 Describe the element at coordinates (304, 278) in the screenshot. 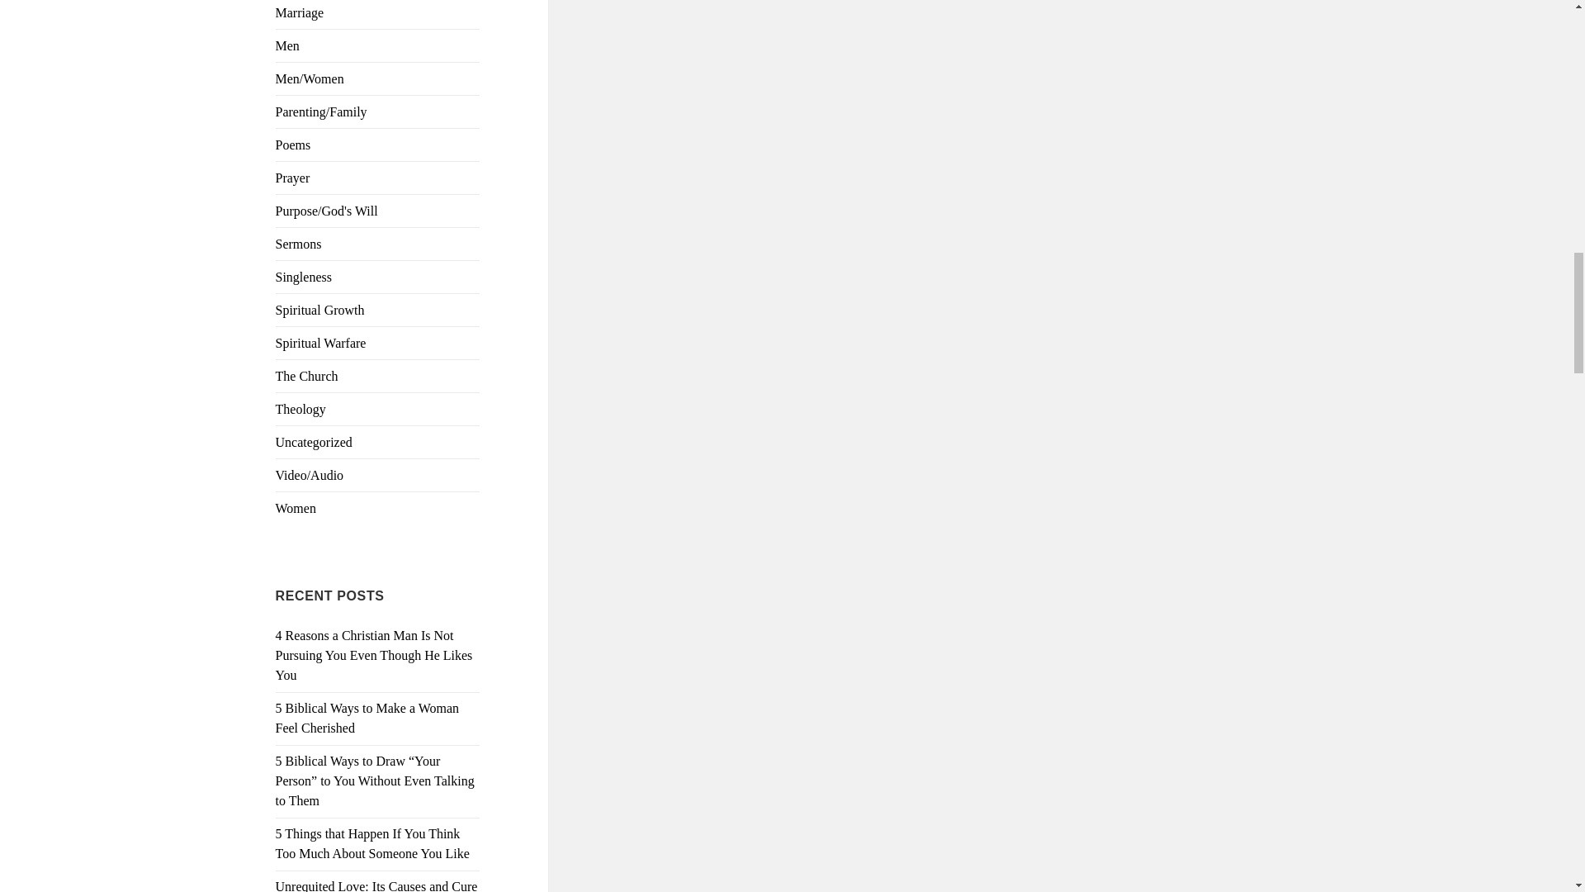

I see `Singleness` at that location.